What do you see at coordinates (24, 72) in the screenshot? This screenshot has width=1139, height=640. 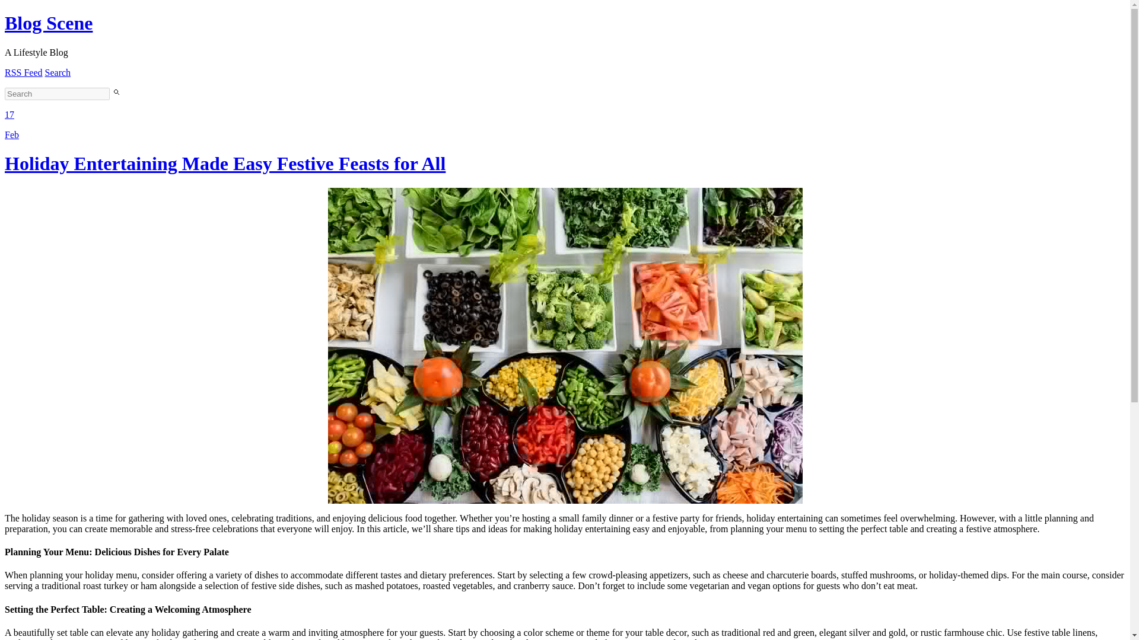 I see `RSS` at bounding box center [24, 72].